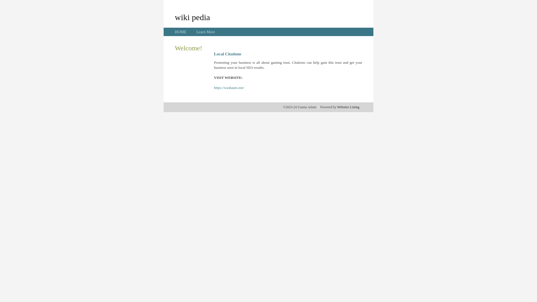 The height and width of the screenshot is (302, 537). I want to click on https://washauto.me/, so click(229, 88).